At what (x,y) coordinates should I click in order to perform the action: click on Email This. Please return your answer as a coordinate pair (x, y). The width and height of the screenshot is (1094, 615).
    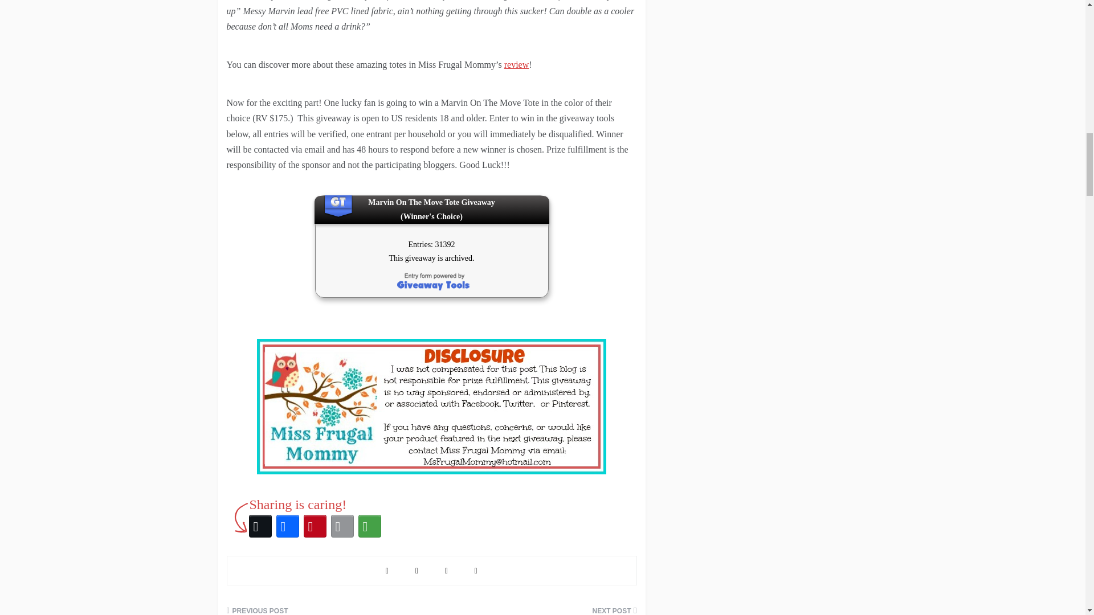
    Looking at the image, I should click on (342, 526).